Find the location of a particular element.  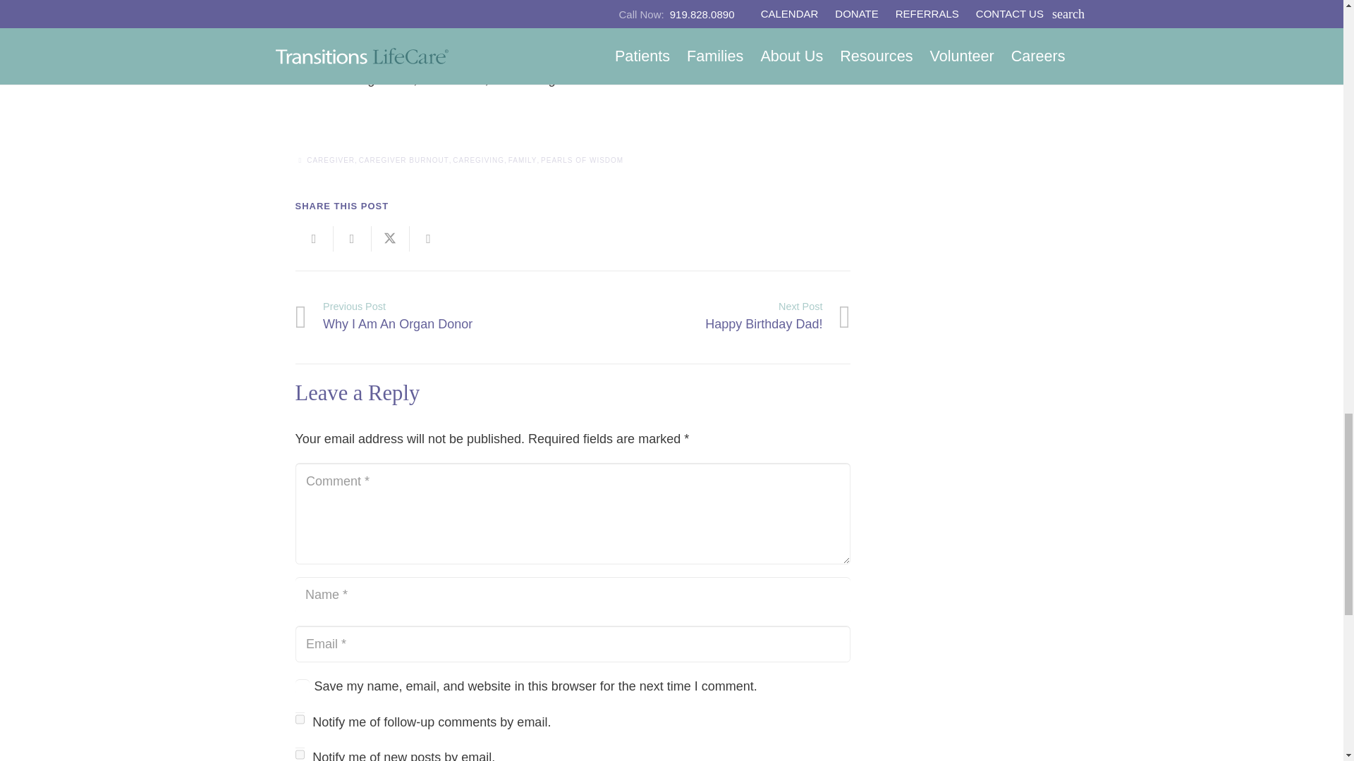

subscribe is located at coordinates (299, 719).